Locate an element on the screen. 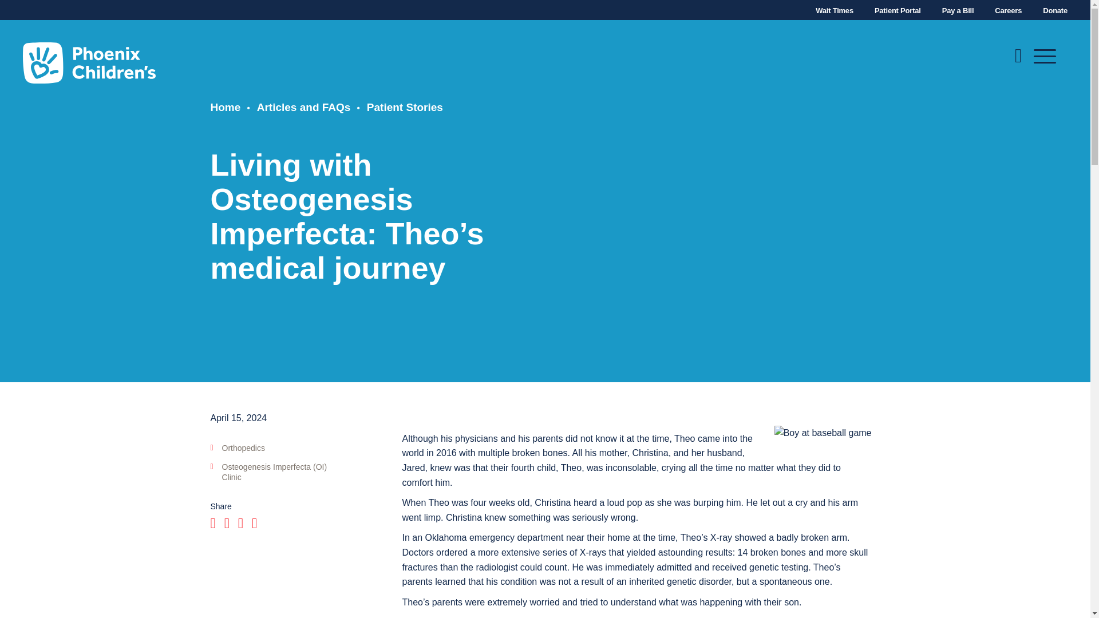 The height and width of the screenshot is (618, 1099). Donate is located at coordinates (1055, 10).